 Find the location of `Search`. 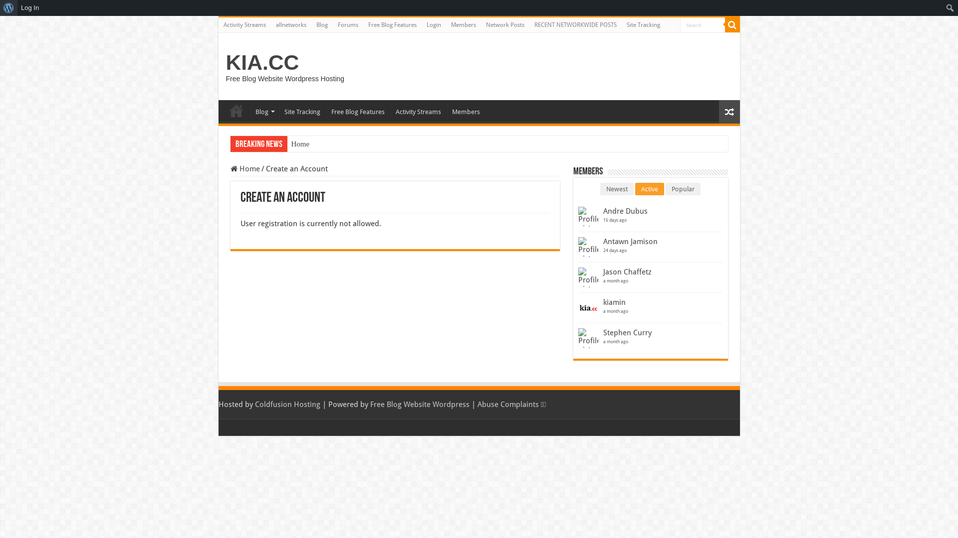

Search is located at coordinates (10, 8).